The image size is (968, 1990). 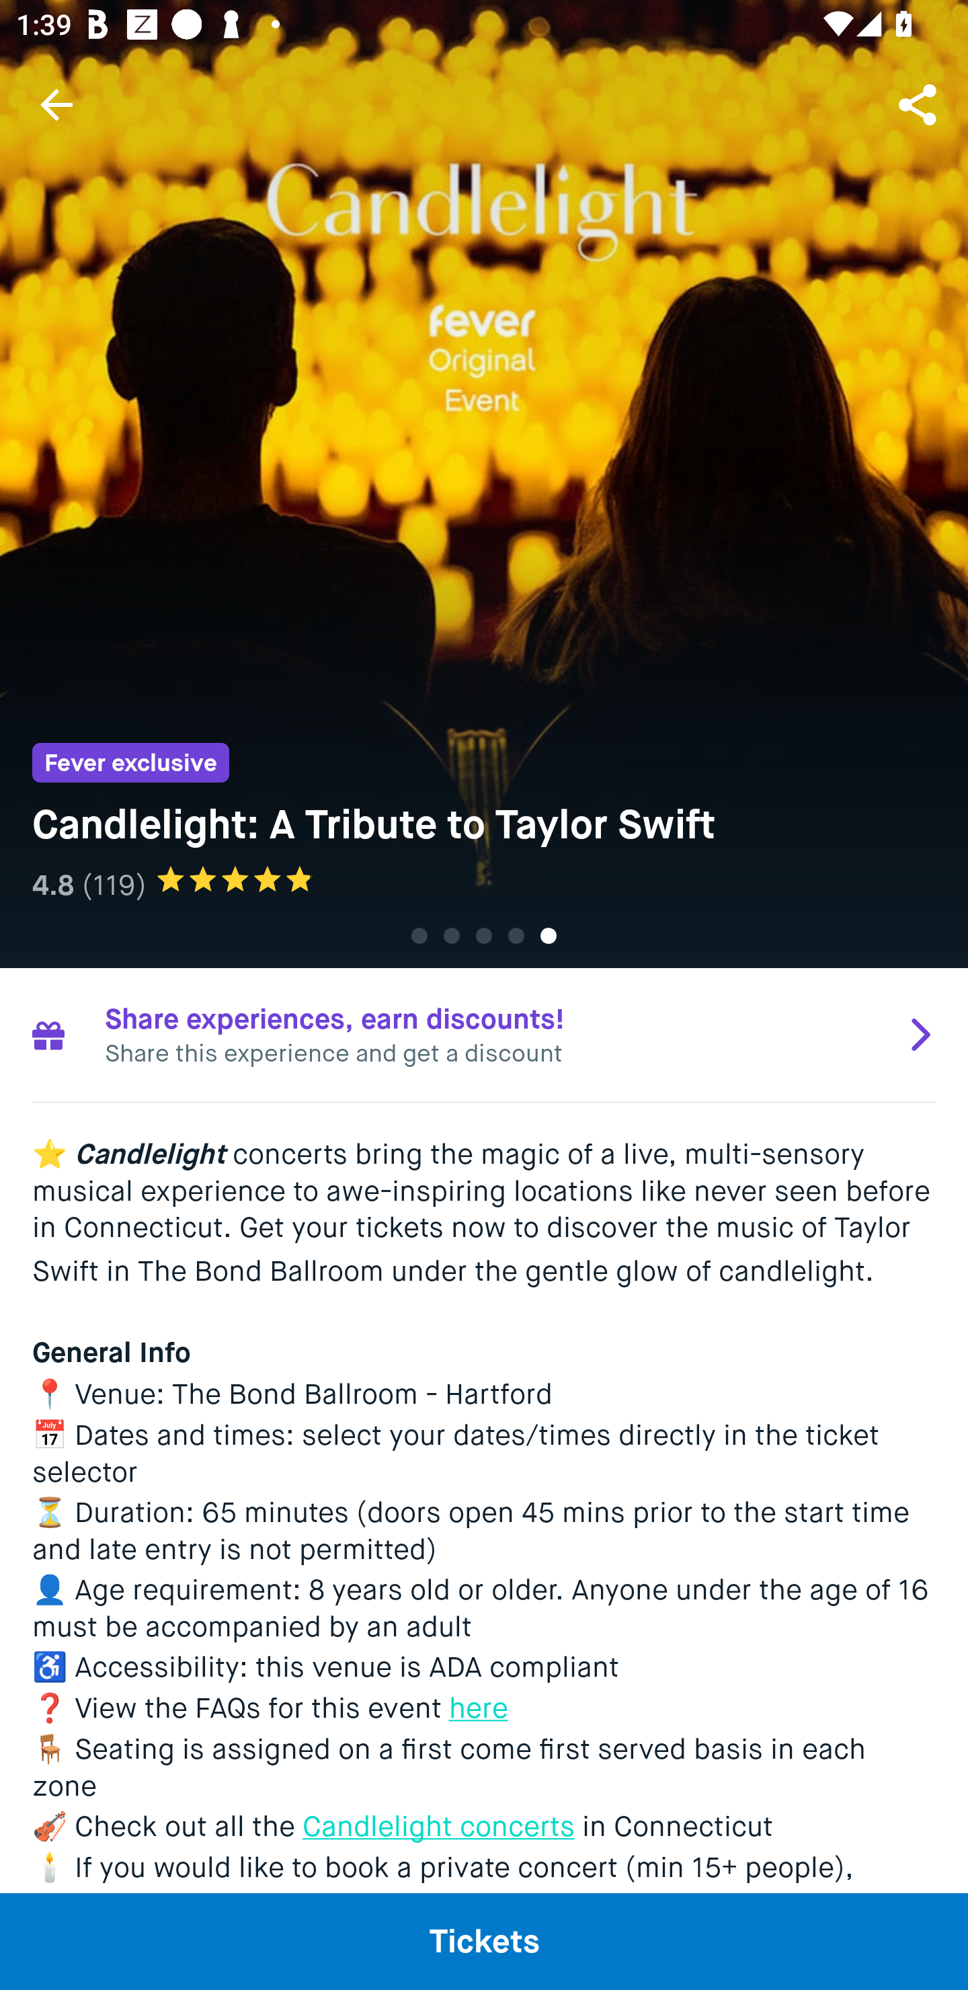 What do you see at coordinates (56, 104) in the screenshot?
I see `Navigate up` at bounding box center [56, 104].